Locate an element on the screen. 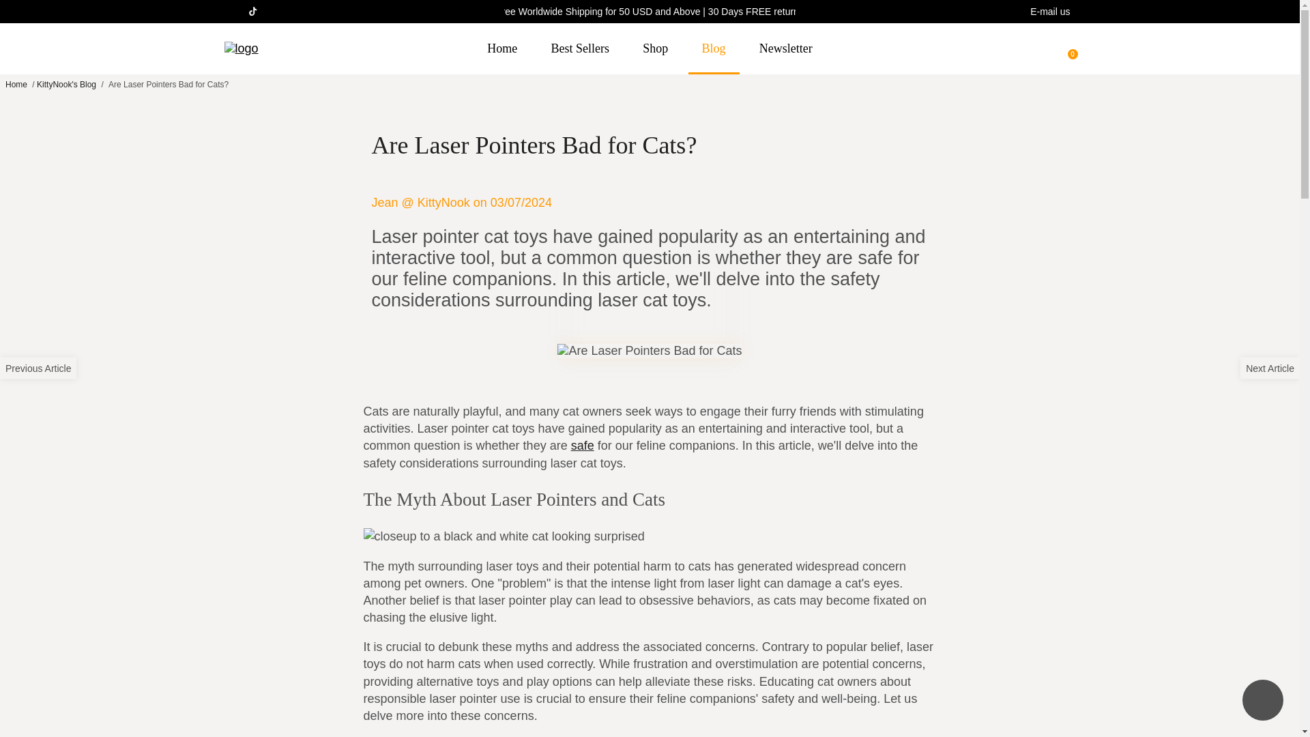 This screenshot has height=737, width=1310. Blog is located at coordinates (714, 48).